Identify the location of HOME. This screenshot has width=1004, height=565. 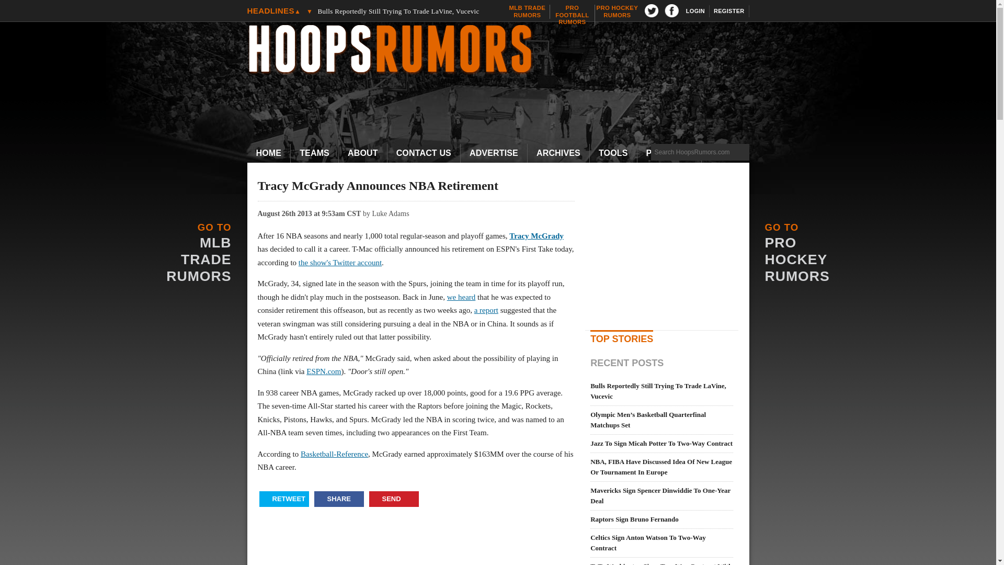
(284, 499).